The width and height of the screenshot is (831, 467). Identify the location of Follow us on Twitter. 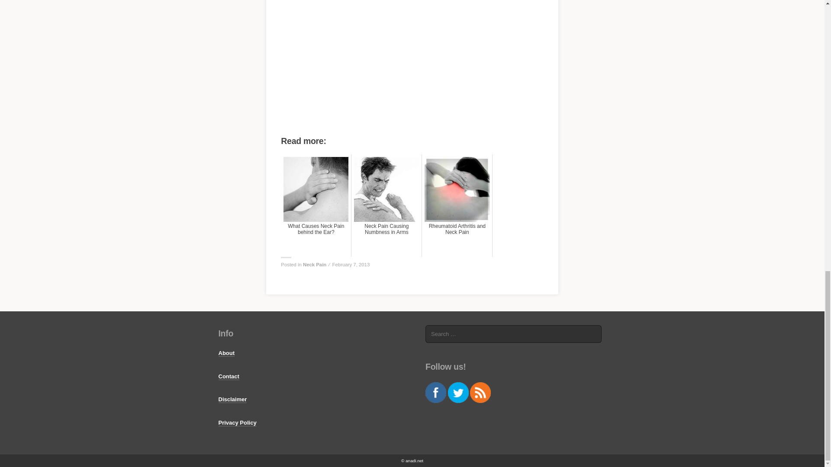
(458, 393).